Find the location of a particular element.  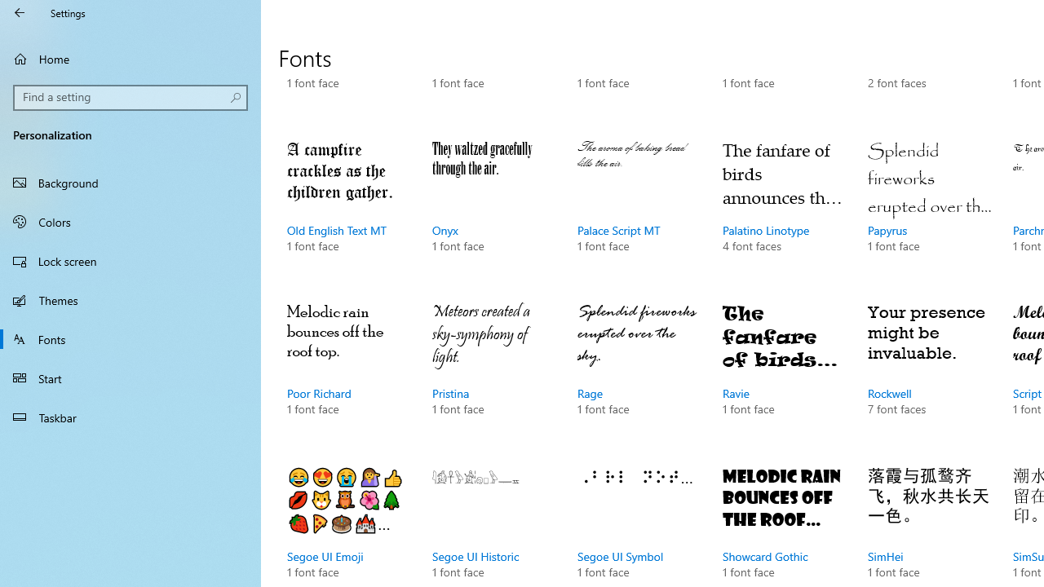

Search box, Find a setting is located at coordinates (130, 98).